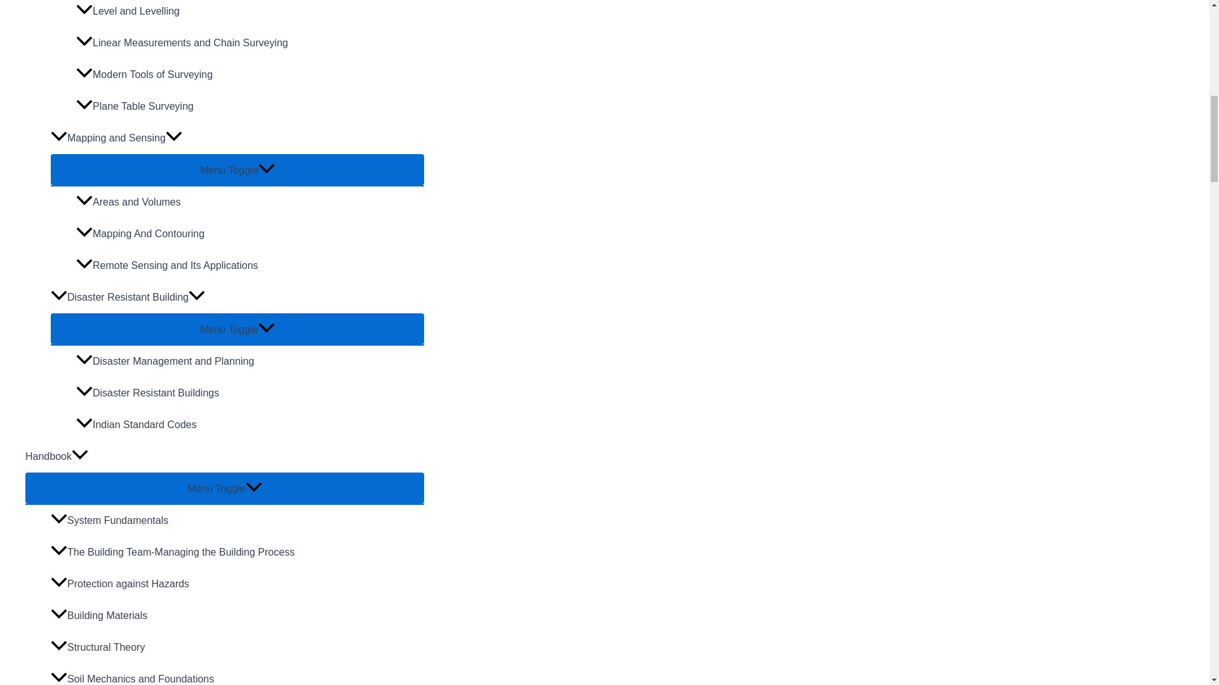 The image size is (1219, 685). I want to click on Plane Table Surveying, so click(250, 107).